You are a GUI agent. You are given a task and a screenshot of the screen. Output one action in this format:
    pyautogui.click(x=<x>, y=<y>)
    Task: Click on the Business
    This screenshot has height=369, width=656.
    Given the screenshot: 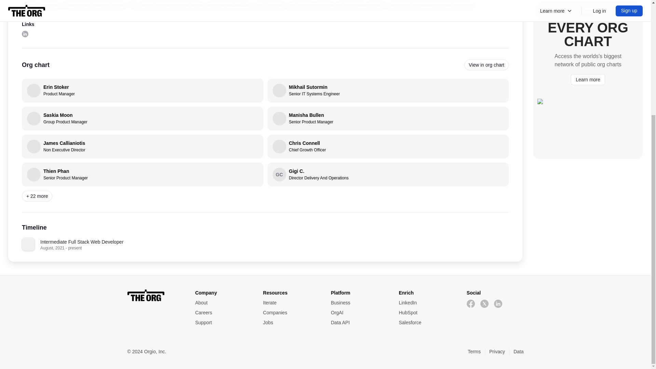 What is the action you would take?
    pyautogui.click(x=359, y=313)
    